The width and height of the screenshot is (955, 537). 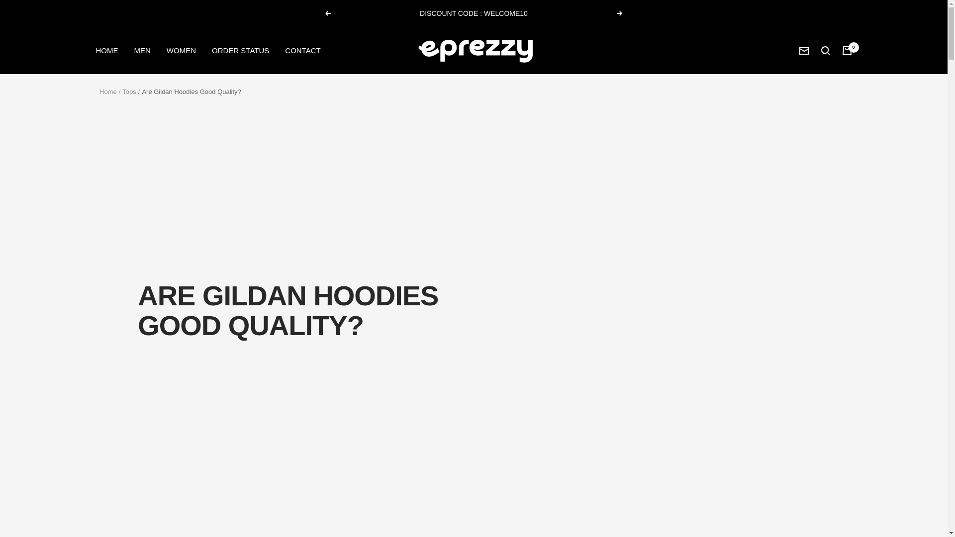 I want to click on Newsletter, so click(x=804, y=51).